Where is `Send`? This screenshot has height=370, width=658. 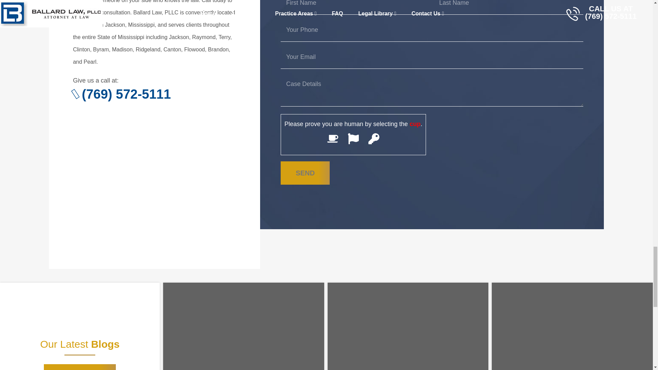
Send is located at coordinates (305, 173).